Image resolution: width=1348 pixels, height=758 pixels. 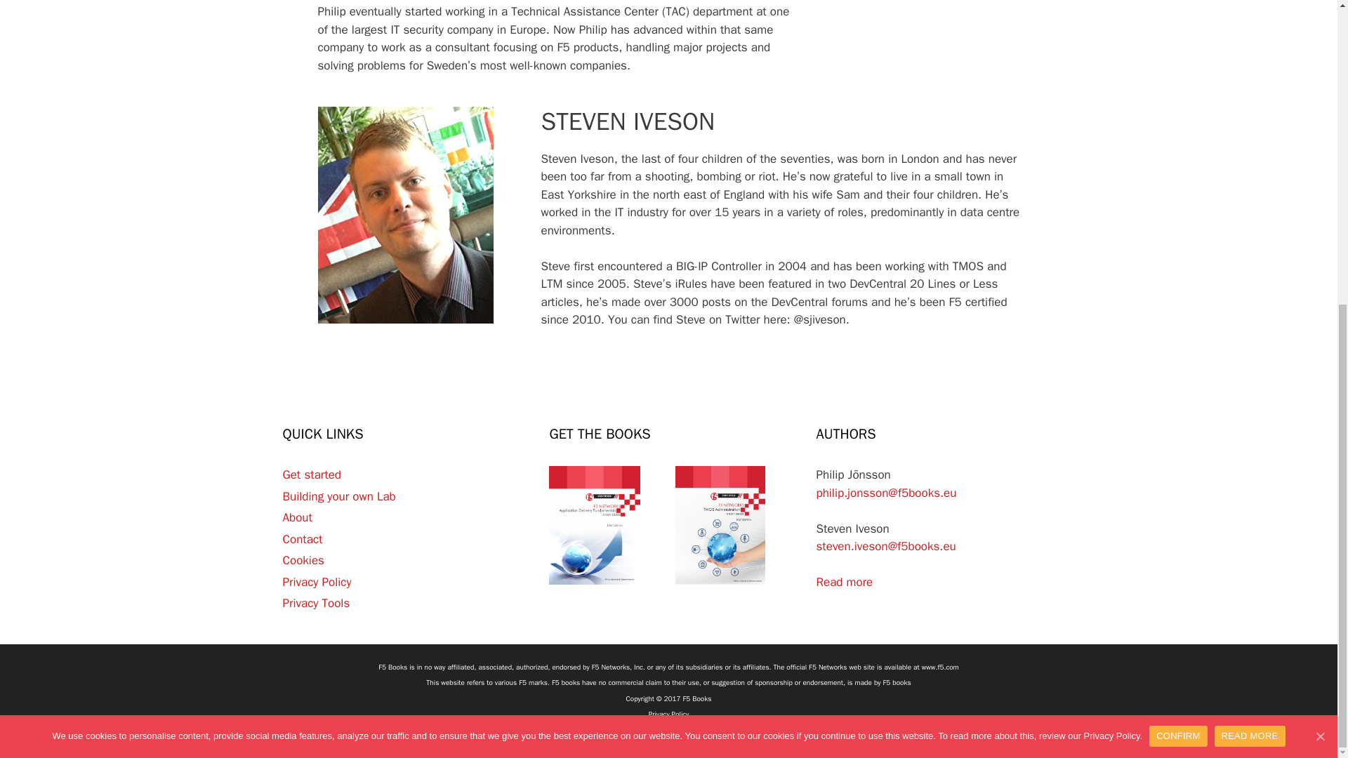 What do you see at coordinates (1178, 232) in the screenshot?
I see `CONFIRM` at bounding box center [1178, 232].